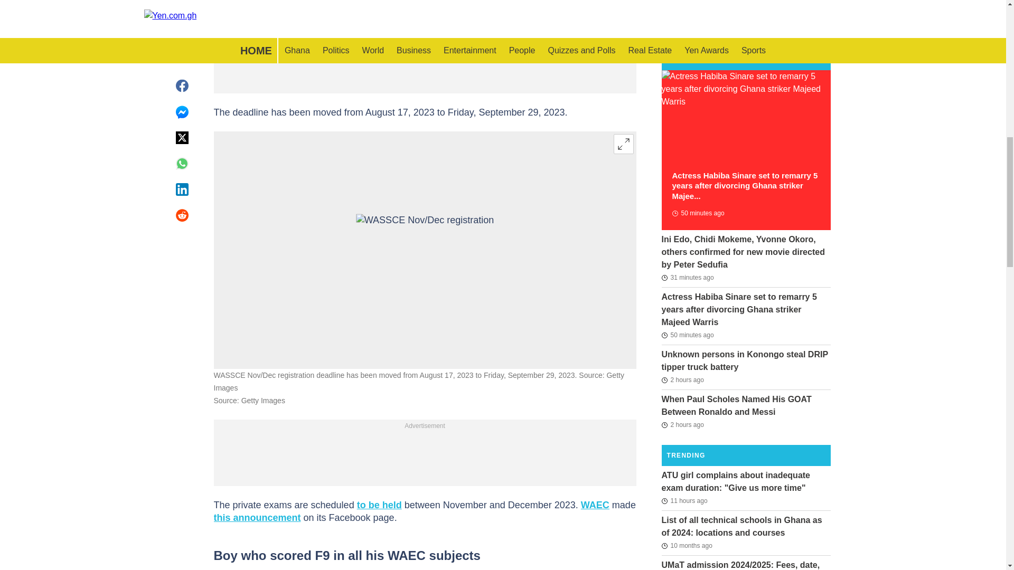 This screenshot has width=1014, height=570. What do you see at coordinates (687, 278) in the screenshot?
I see `2024-08-30T21:14:17Z` at bounding box center [687, 278].